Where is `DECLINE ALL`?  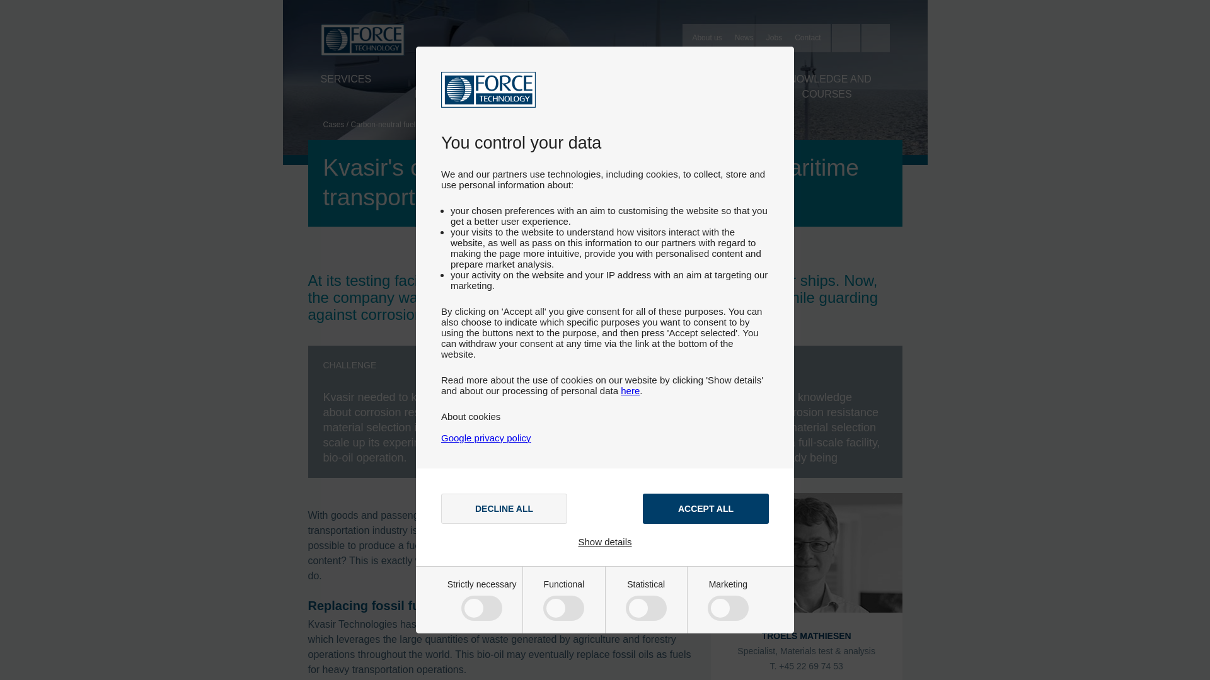
DECLINE ALL is located at coordinates (504, 509).